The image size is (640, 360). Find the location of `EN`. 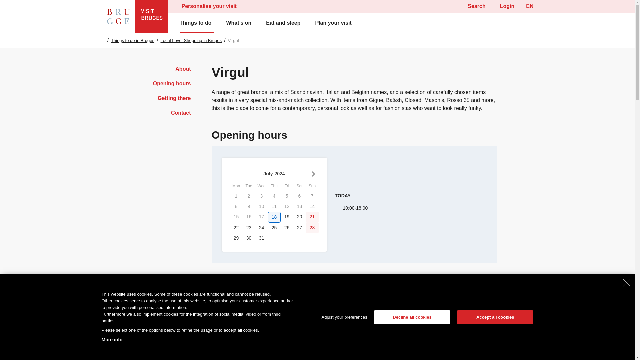

EN is located at coordinates (529, 6).